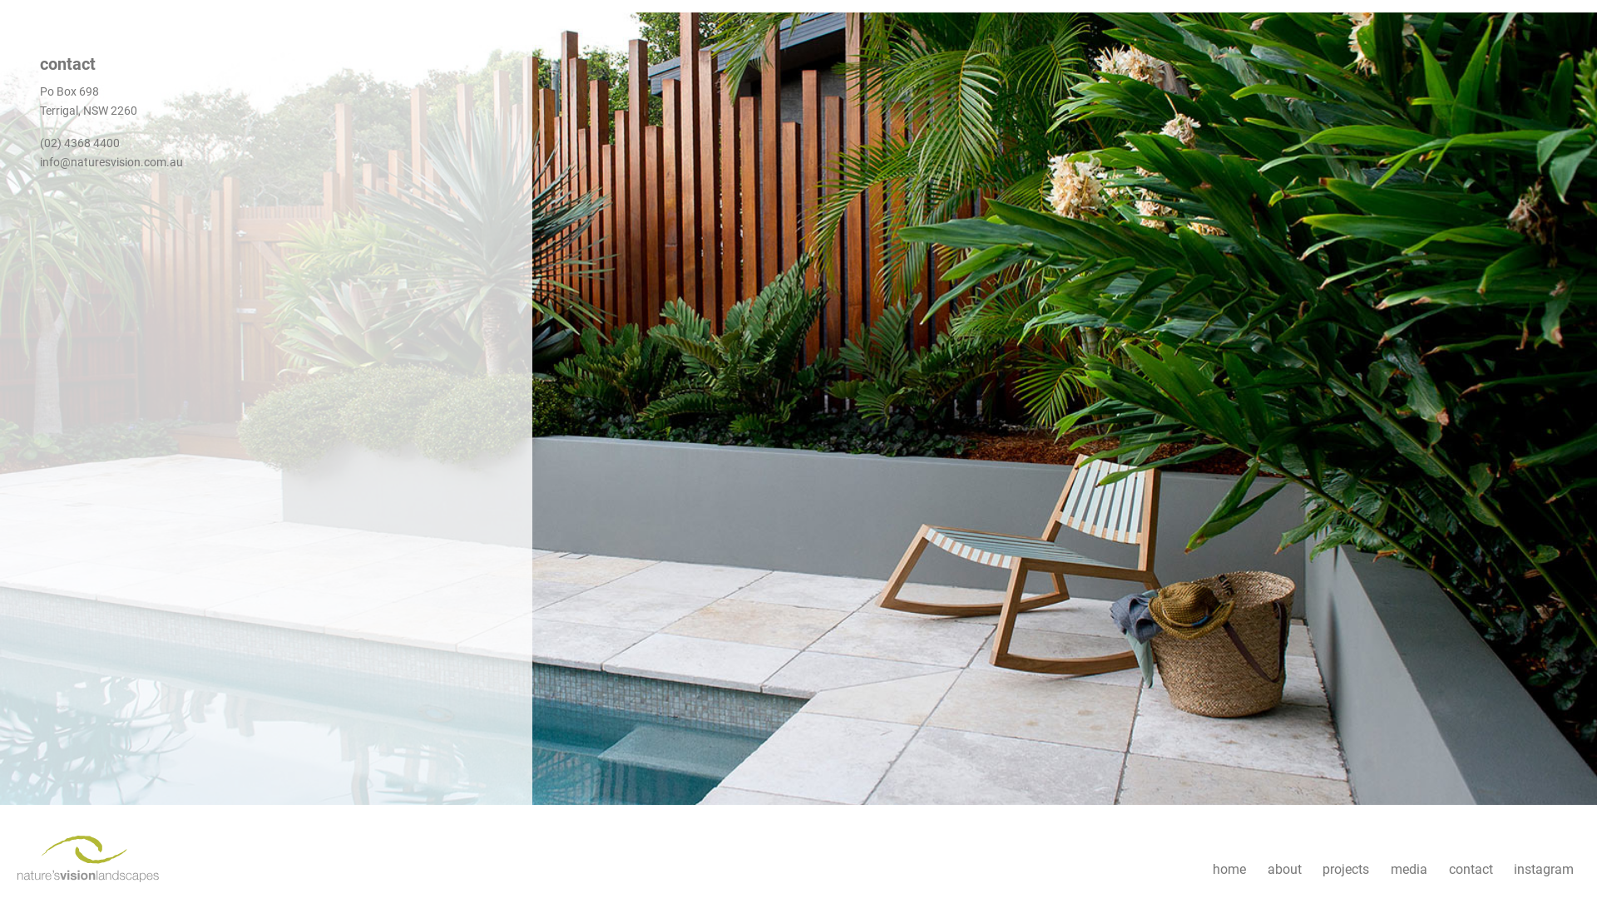 This screenshot has height=898, width=1597. I want to click on projects, so click(1347, 870).